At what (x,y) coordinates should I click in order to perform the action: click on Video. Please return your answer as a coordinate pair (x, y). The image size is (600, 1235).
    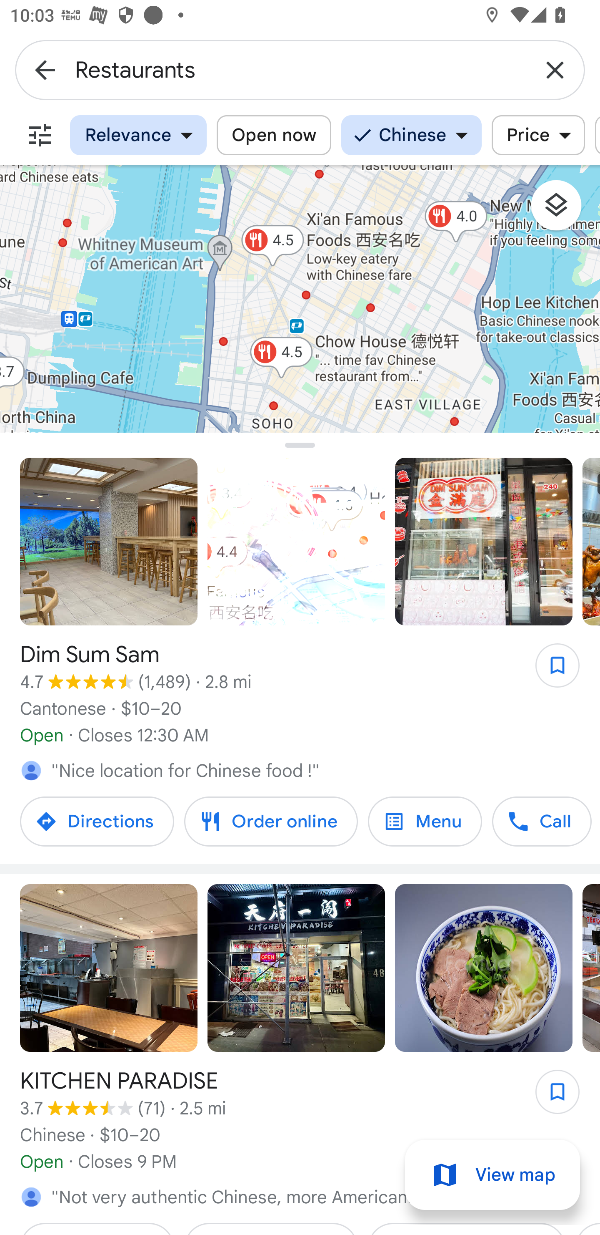
    Looking at the image, I should click on (296, 542).